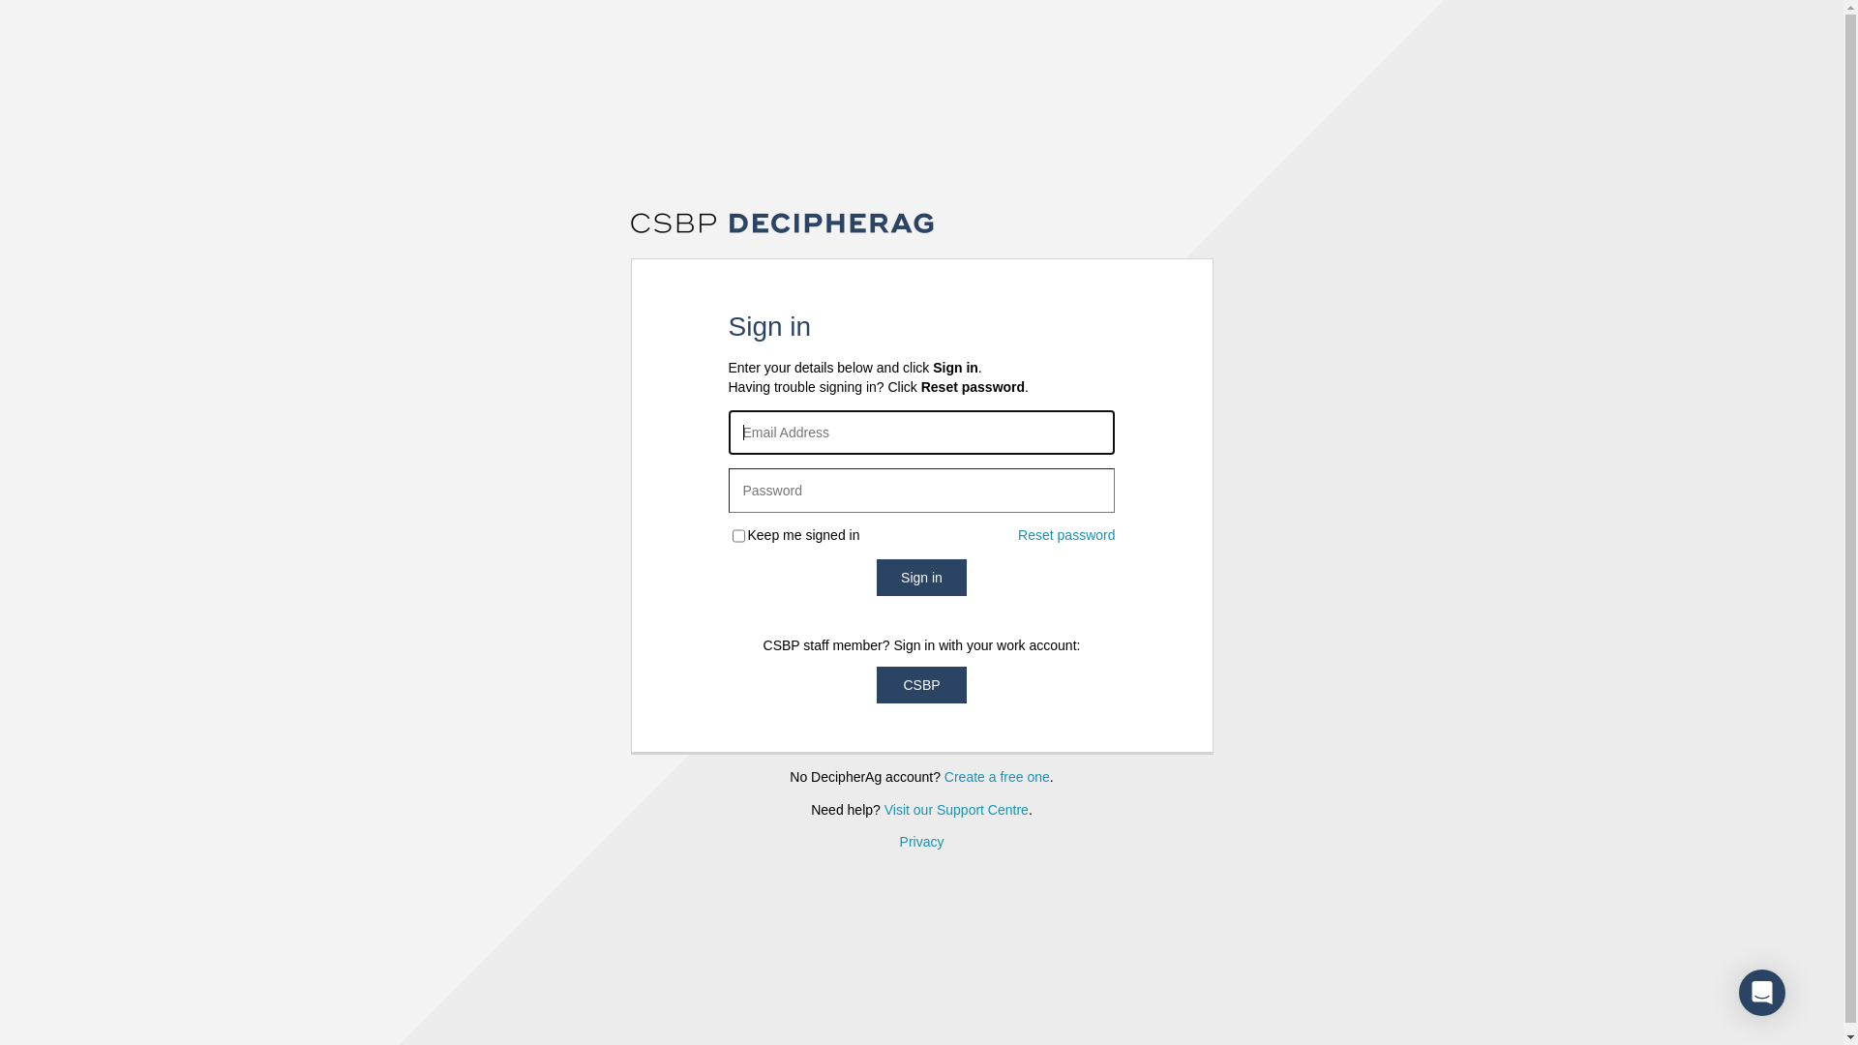 This screenshot has width=1858, height=1045. What do you see at coordinates (922, 842) in the screenshot?
I see `Privacy` at bounding box center [922, 842].